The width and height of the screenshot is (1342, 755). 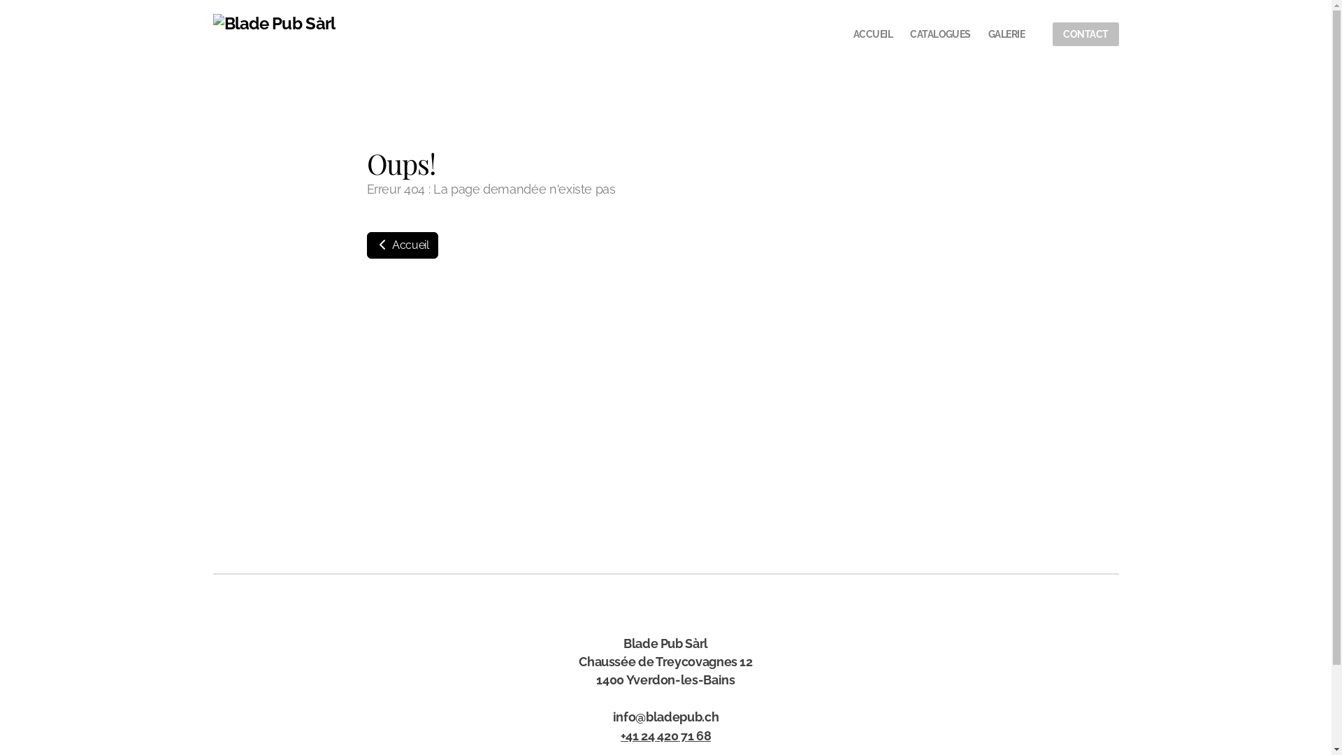 I want to click on Accueil, so click(x=402, y=245).